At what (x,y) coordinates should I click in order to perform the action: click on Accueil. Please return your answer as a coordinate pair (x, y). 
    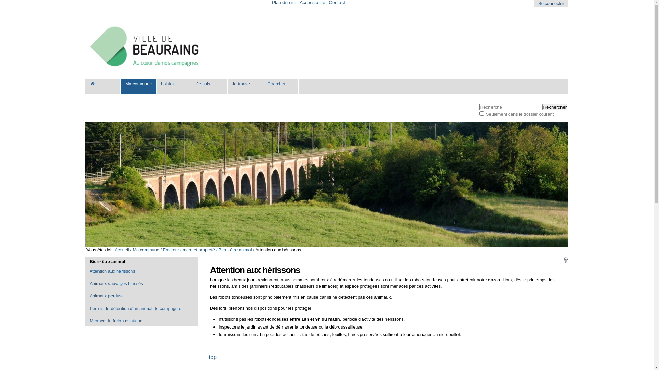
    Looking at the image, I should click on (122, 250).